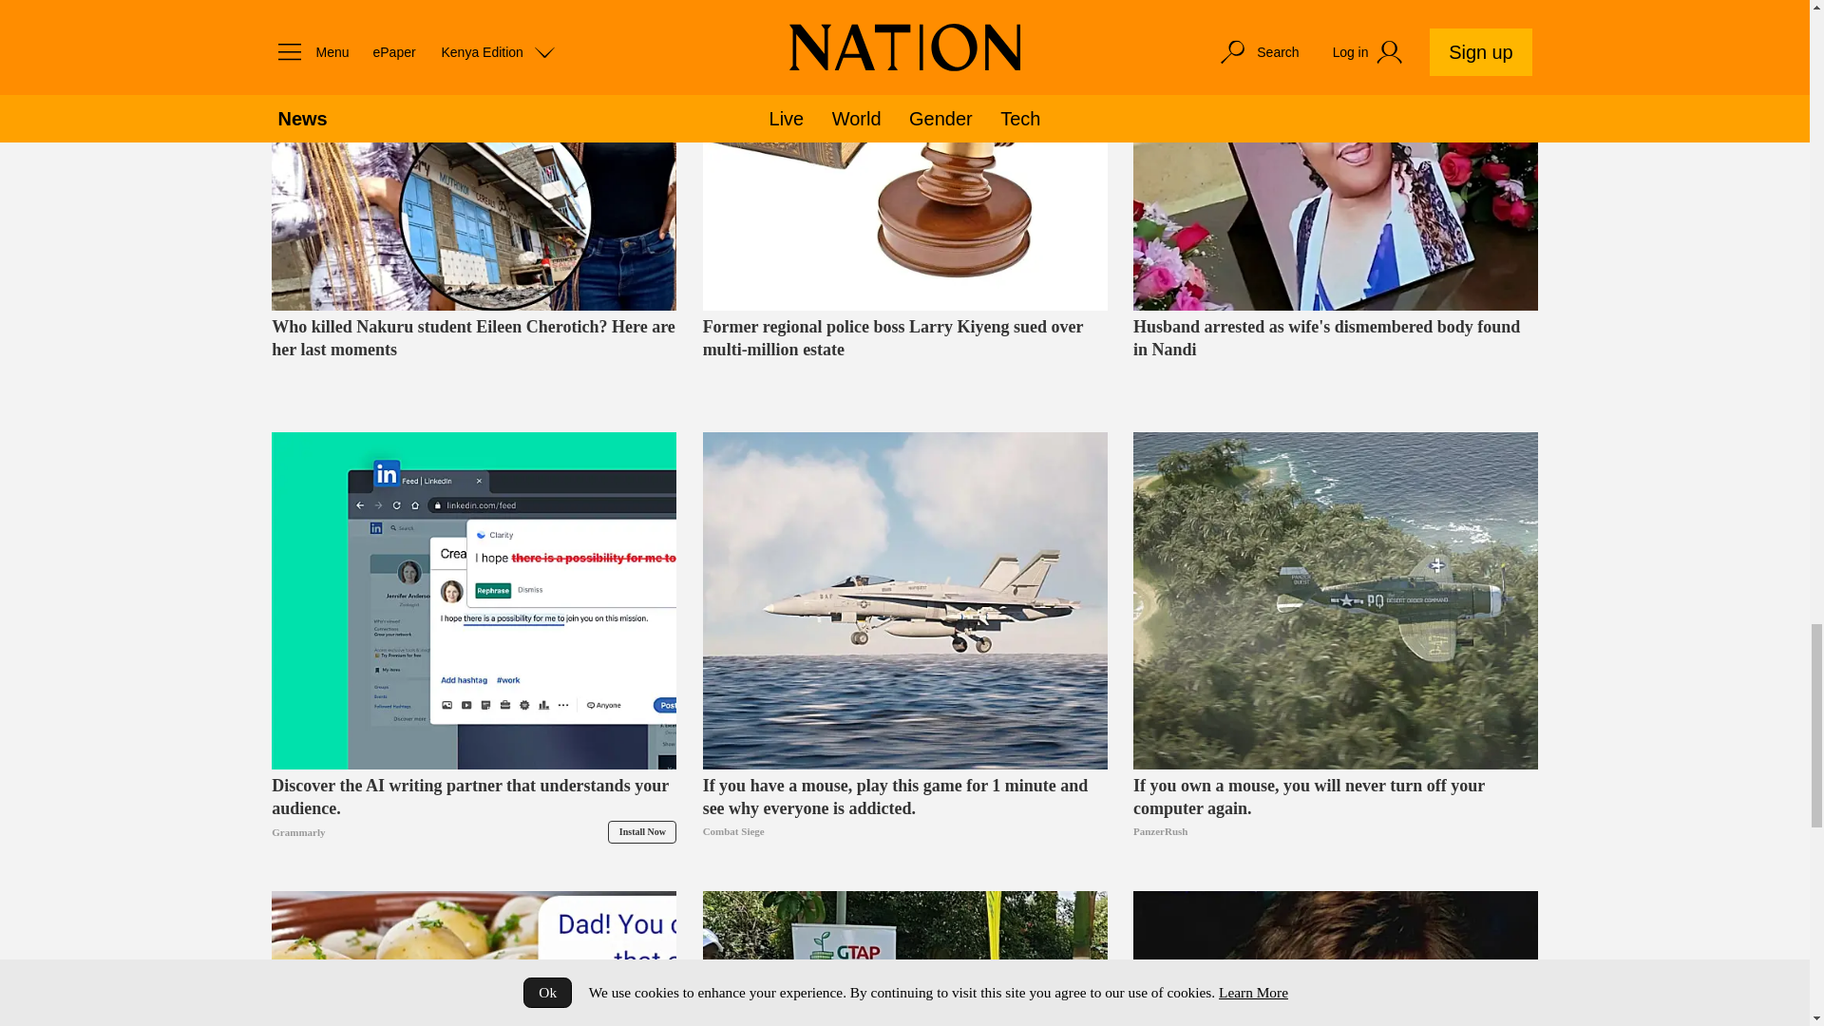 The image size is (1824, 1026). Describe the element at coordinates (1335, 155) in the screenshot. I see `Husband arrested as wife's dismembered body found in Nandi` at that location.